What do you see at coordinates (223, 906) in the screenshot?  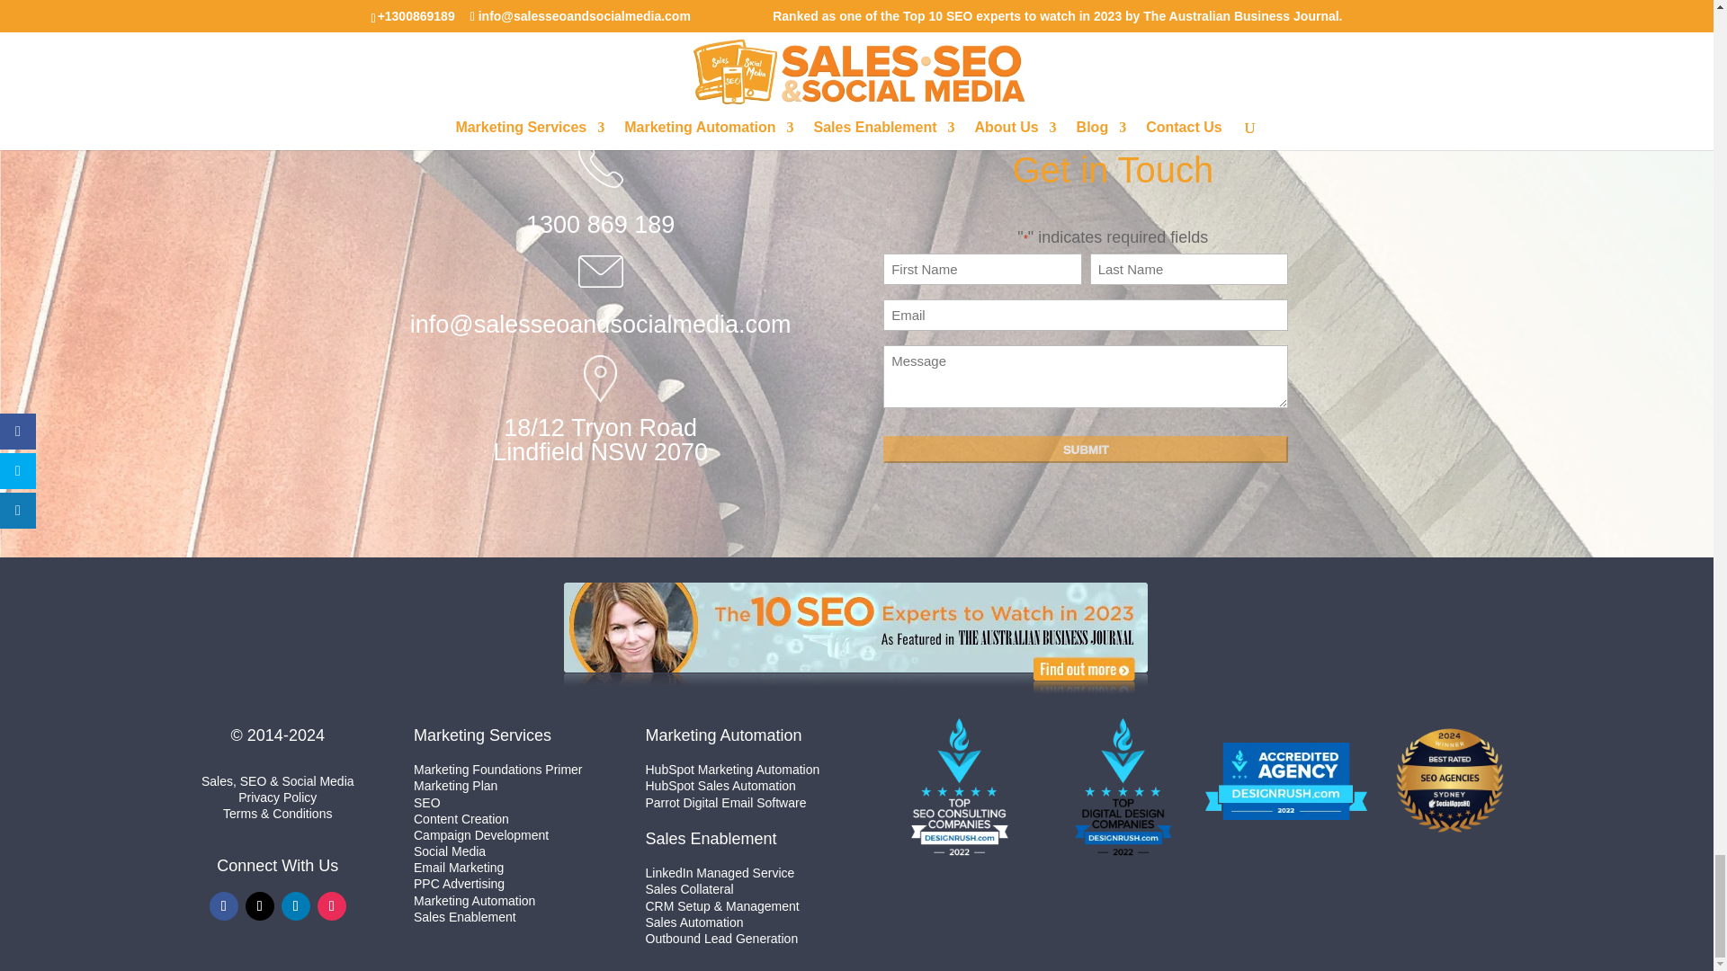 I see `Follow on Facebook` at bounding box center [223, 906].